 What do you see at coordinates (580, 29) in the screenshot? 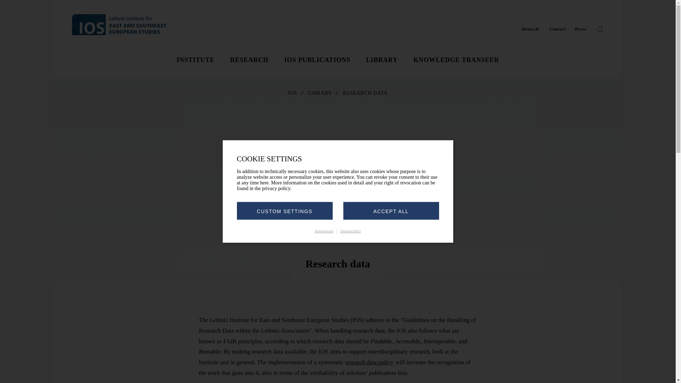
I see `Press` at bounding box center [580, 29].